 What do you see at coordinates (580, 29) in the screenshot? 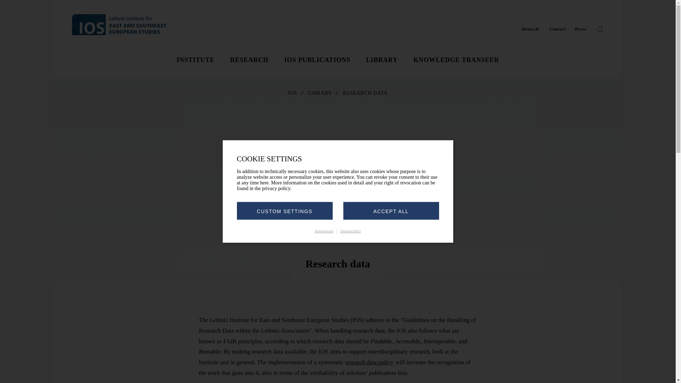
I see `Press` at bounding box center [580, 29].